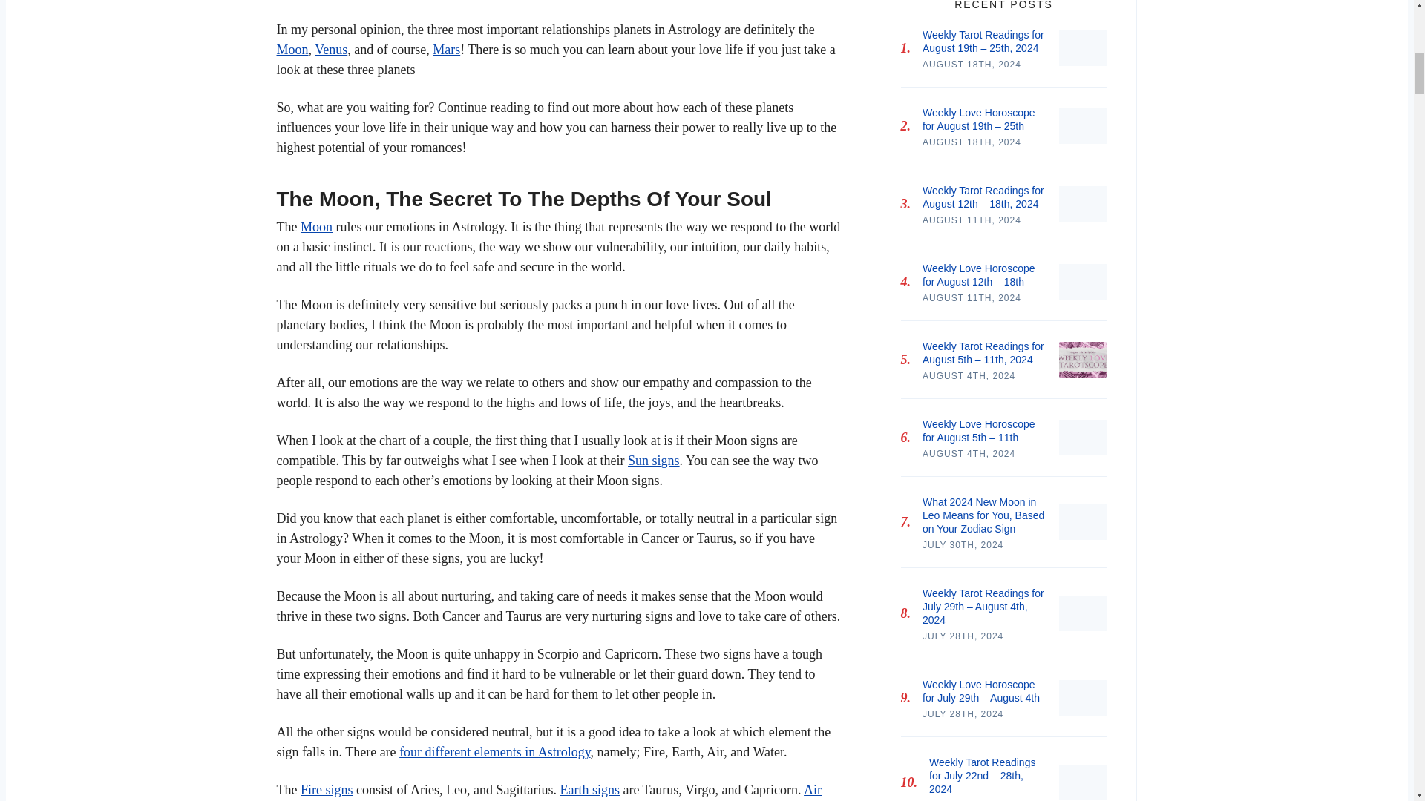  I want to click on Mars, so click(447, 49).